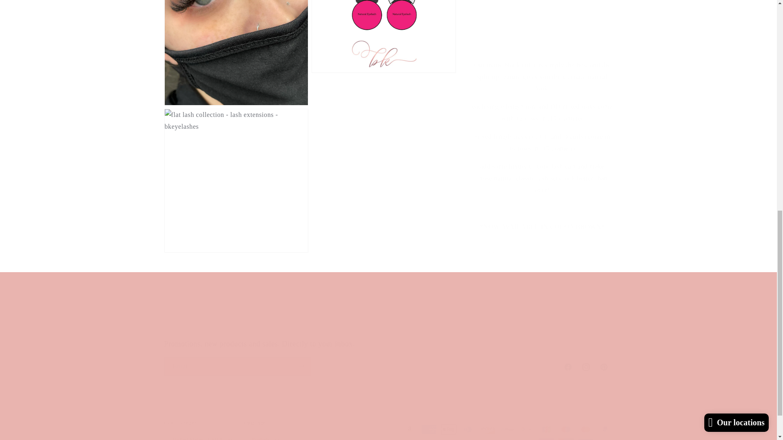  I want to click on Open media 4 in modal, so click(388, 311).